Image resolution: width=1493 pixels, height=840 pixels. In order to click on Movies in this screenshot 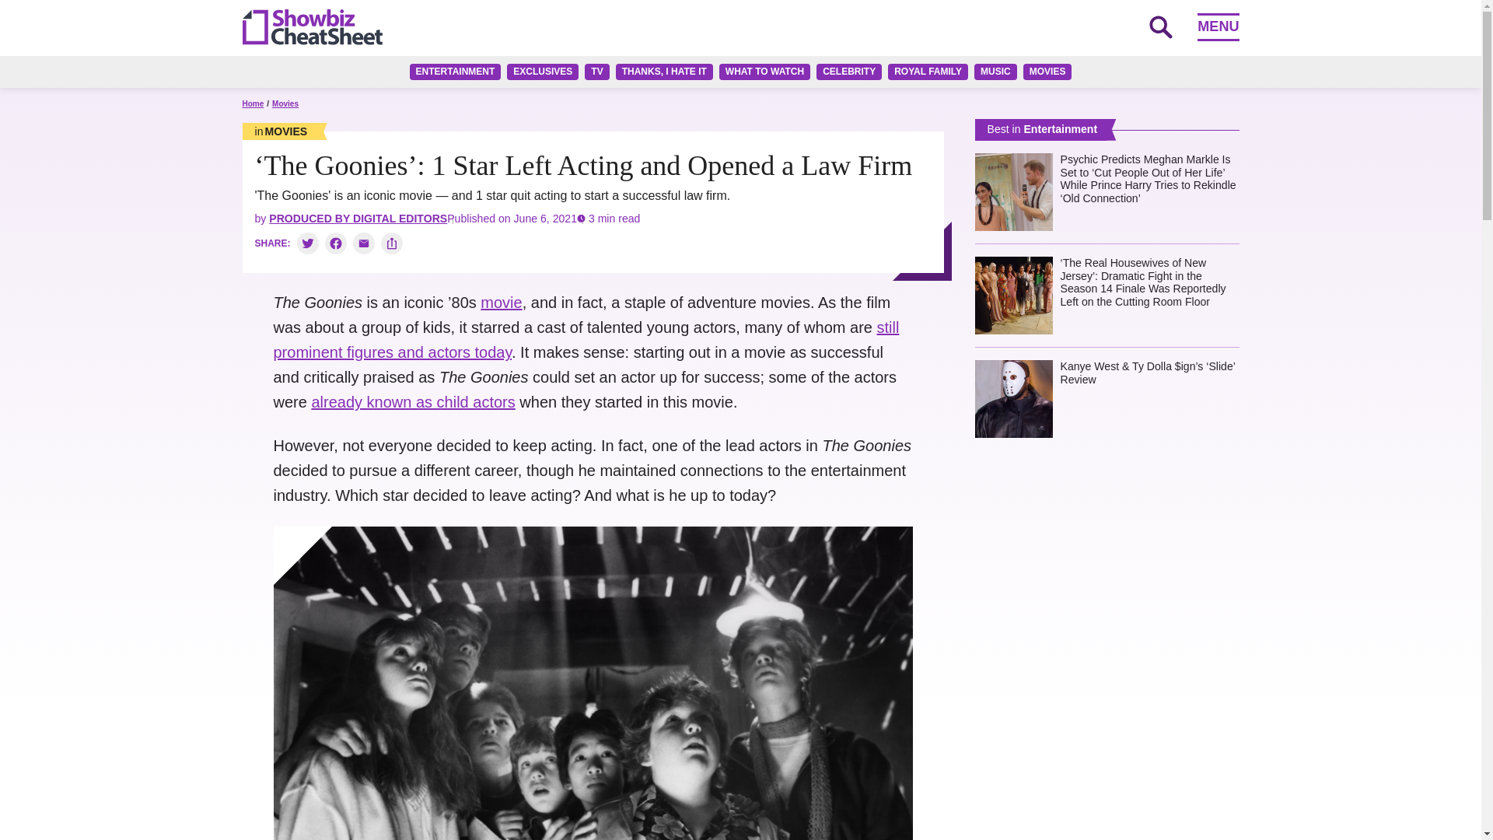, I will do `click(285, 104)`.